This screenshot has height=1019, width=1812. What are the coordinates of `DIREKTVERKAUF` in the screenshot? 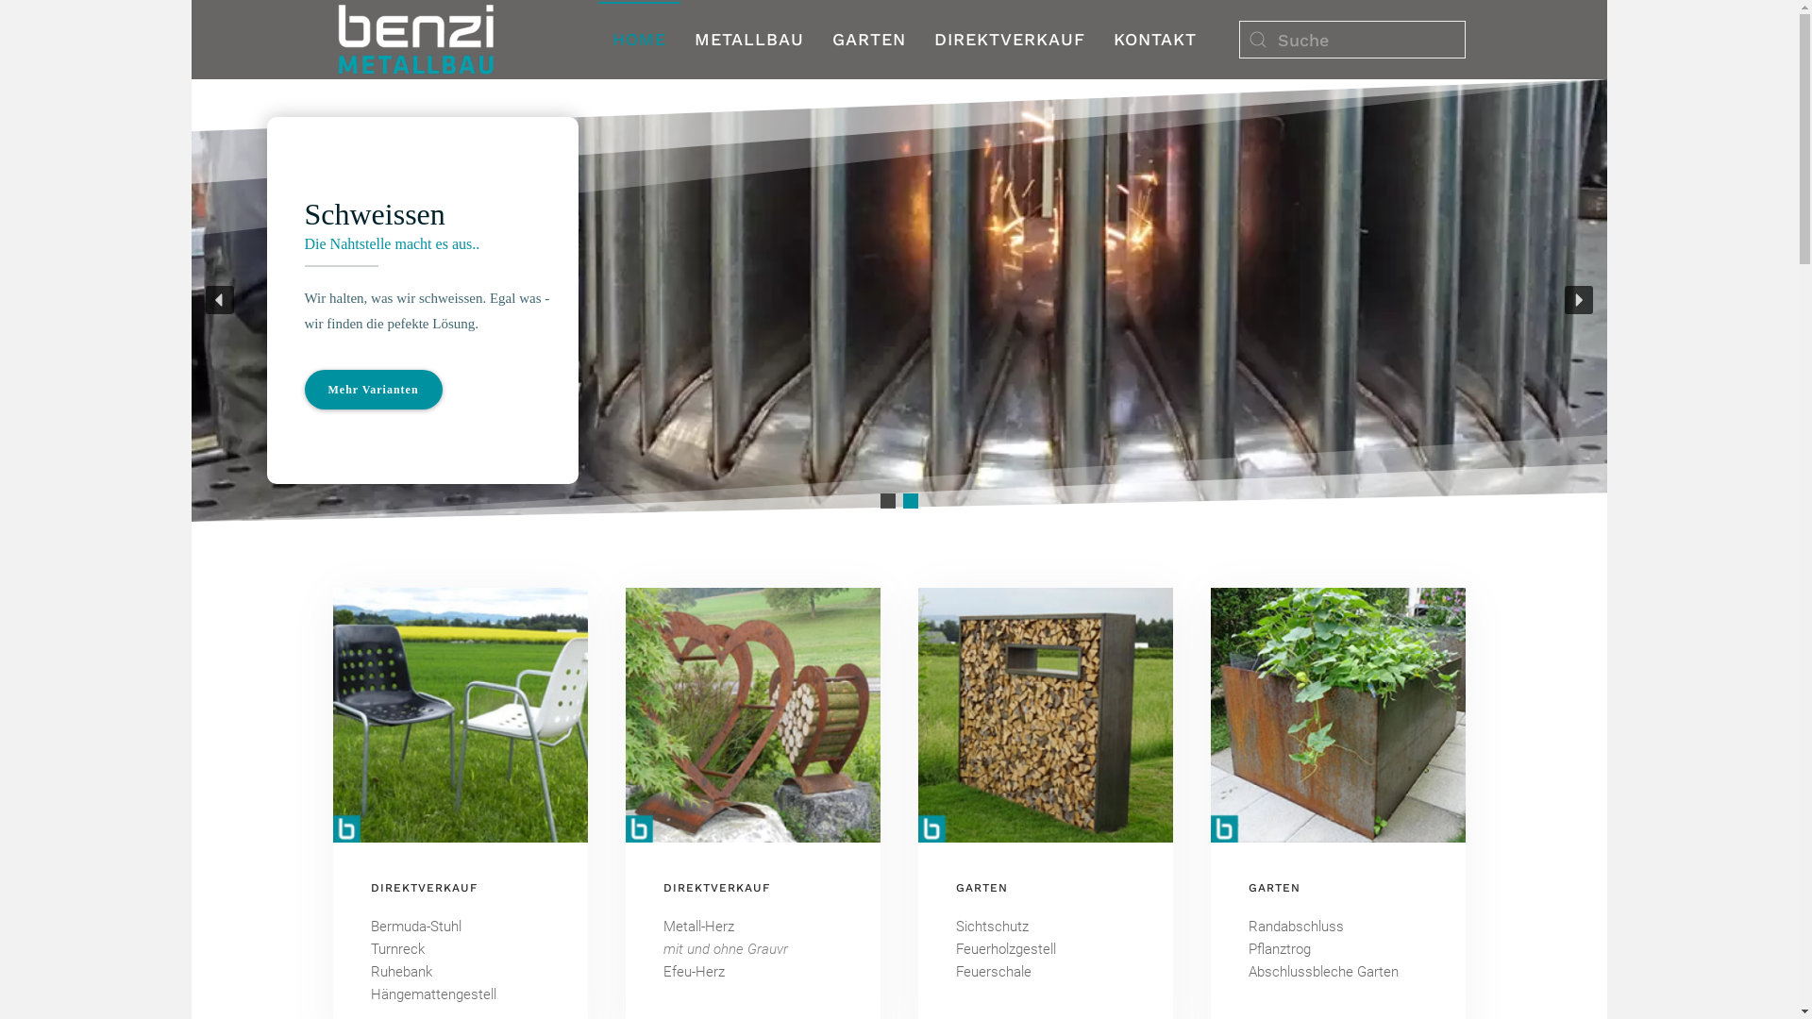 It's located at (1009, 40).